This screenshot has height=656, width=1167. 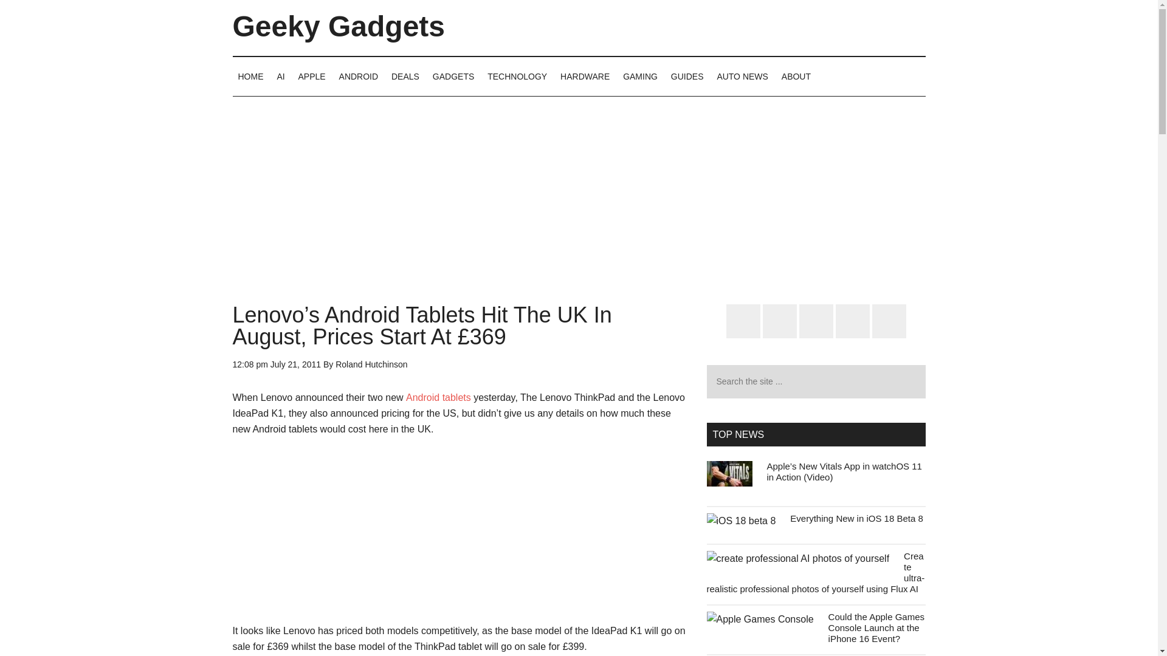 I want to click on GUIDES, so click(x=687, y=76).